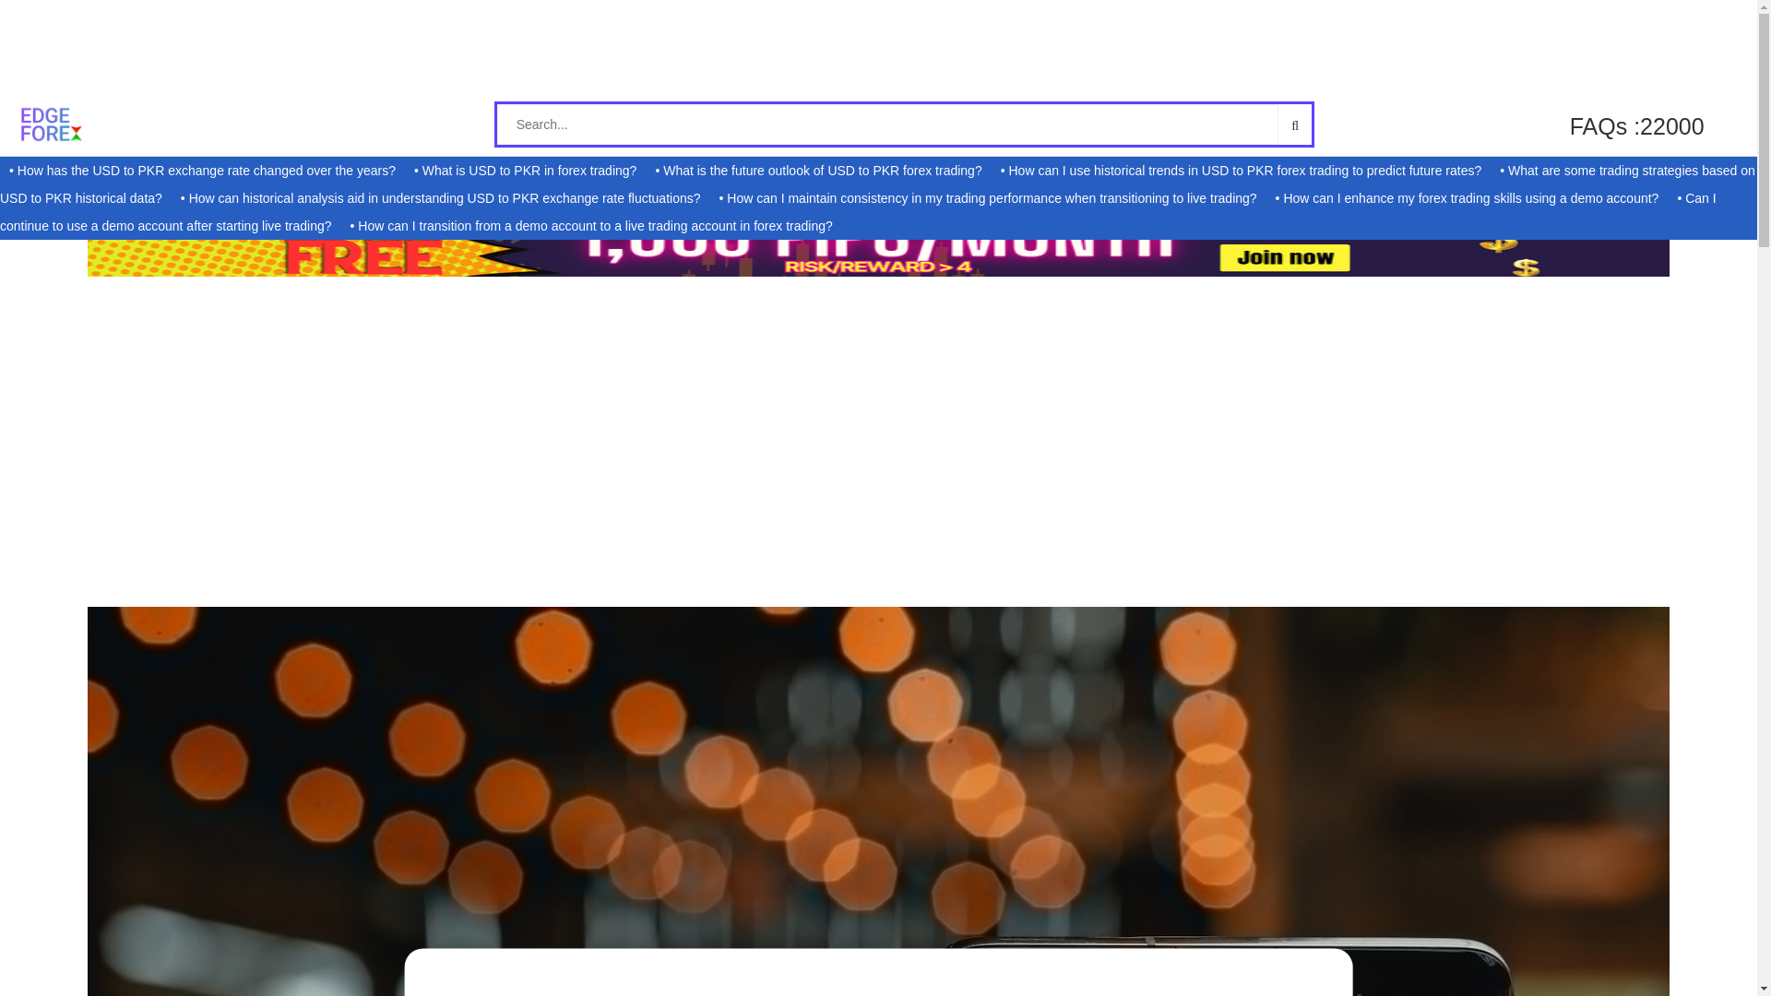  What do you see at coordinates (201, 171) in the screenshot?
I see `How has the USD to PKR exchange rate changed over the years?` at bounding box center [201, 171].